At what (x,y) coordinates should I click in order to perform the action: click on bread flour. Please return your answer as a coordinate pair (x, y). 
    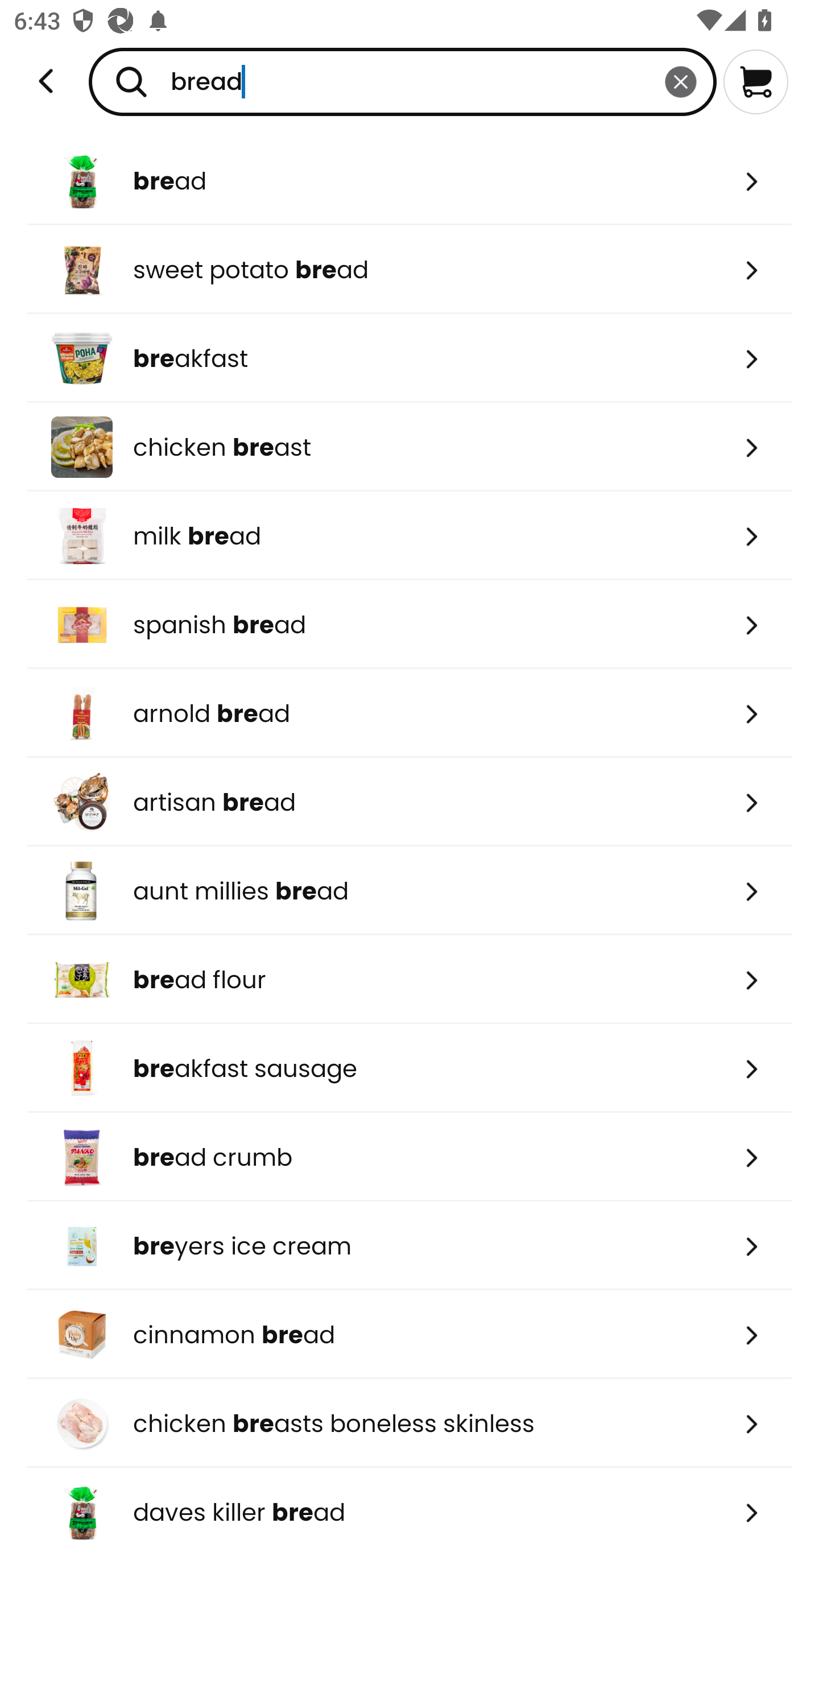
    Looking at the image, I should click on (409, 979).